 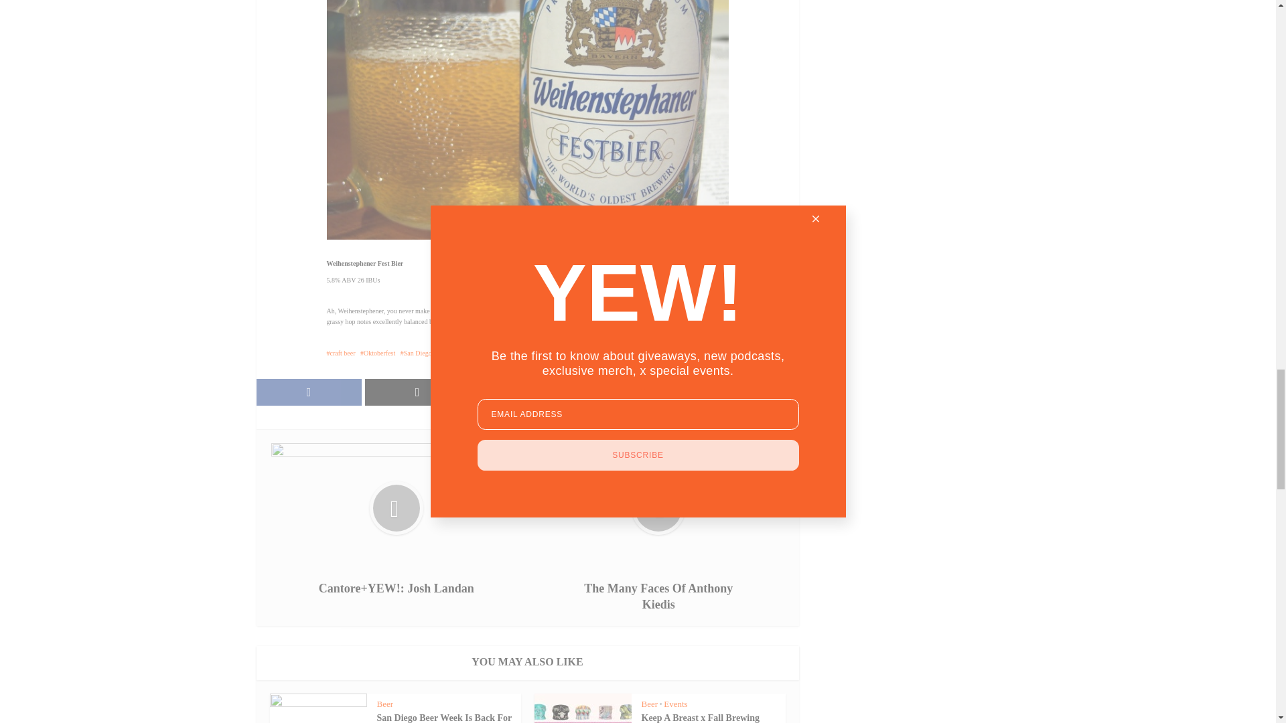 What do you see at coordinates (701, 718) in the screenshot?
I see `Keep A Breast x Fall Brewing Company` at bounding box center [701, 718].